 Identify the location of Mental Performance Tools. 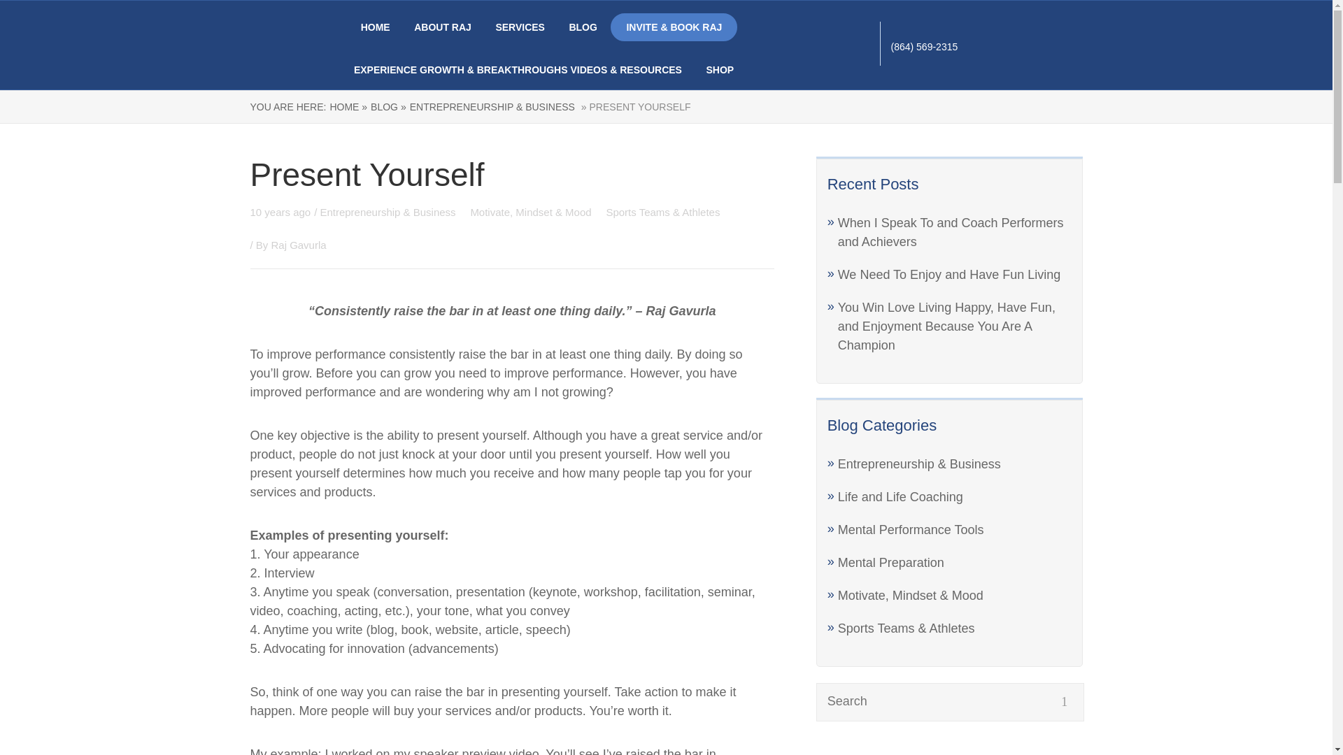
(911, 530).